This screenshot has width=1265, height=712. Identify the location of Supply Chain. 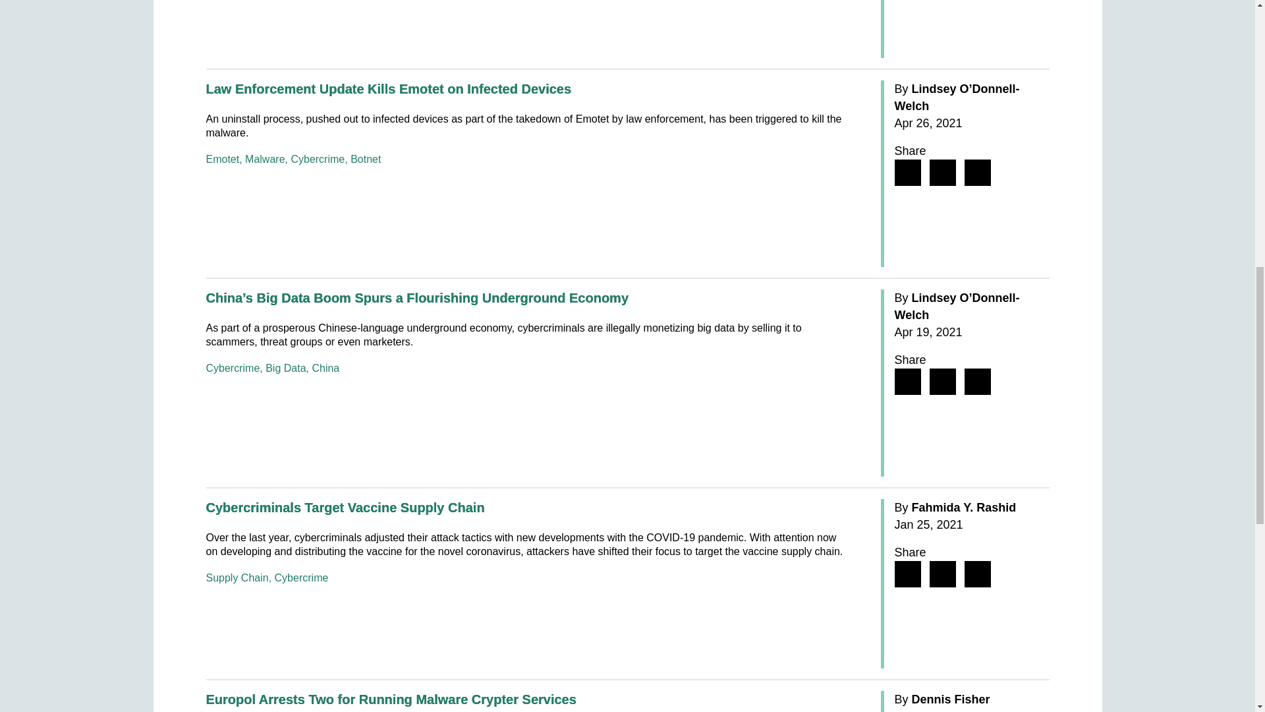
(237, 578).